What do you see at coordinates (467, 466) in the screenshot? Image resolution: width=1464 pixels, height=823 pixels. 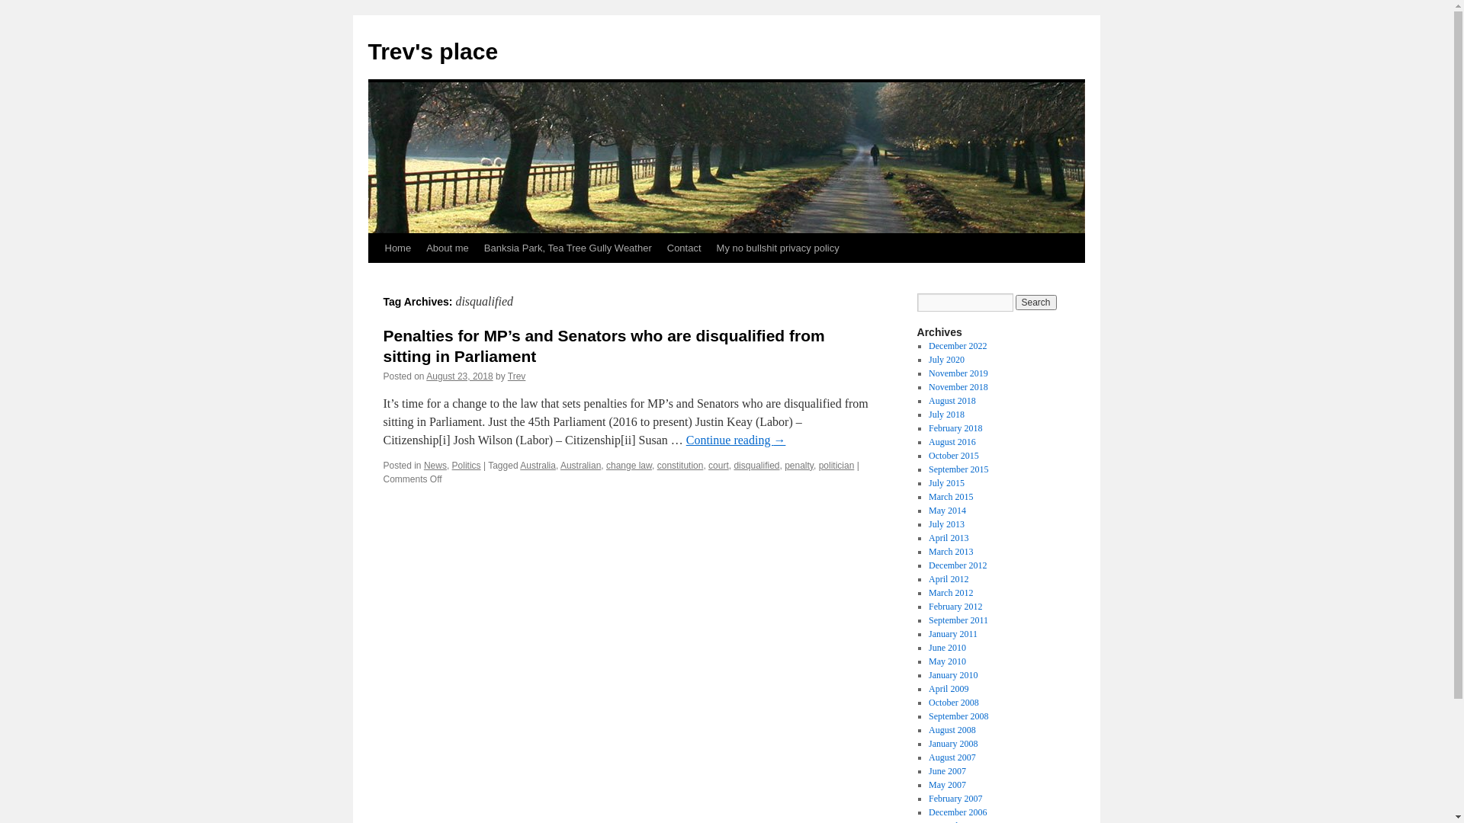 I see `Politics` at bounding box center [467, 466].